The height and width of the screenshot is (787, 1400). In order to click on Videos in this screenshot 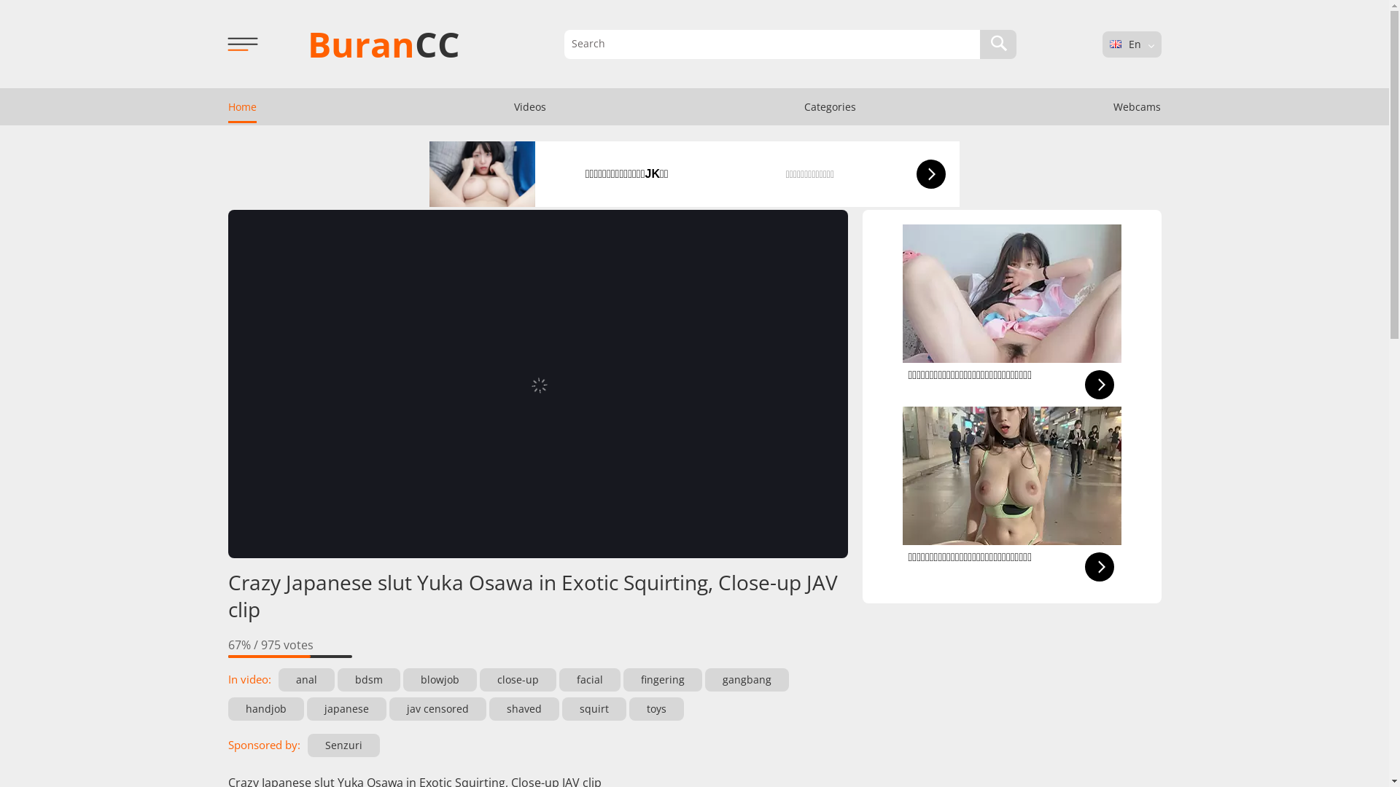, I will do `click(530, 106)`.